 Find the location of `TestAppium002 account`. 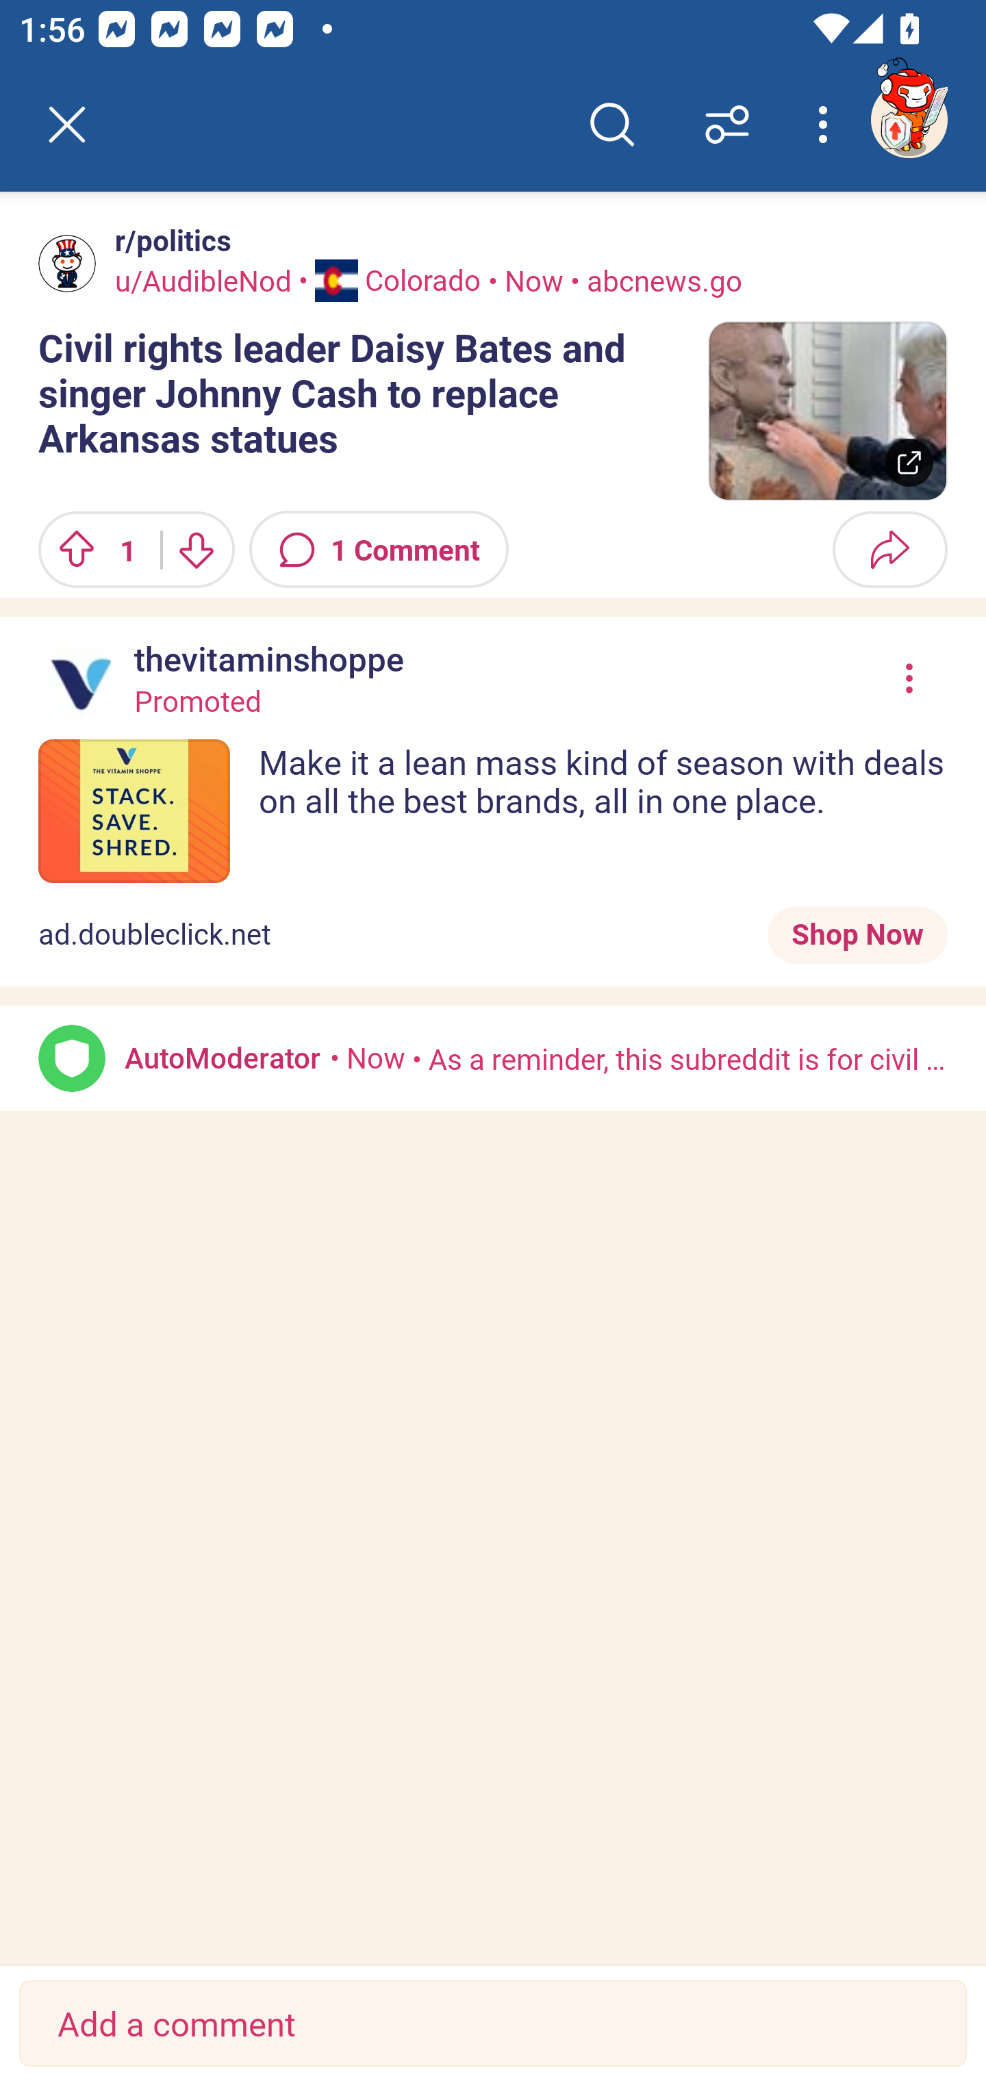

TestAppium002 account is located at coordinates (909, 119).